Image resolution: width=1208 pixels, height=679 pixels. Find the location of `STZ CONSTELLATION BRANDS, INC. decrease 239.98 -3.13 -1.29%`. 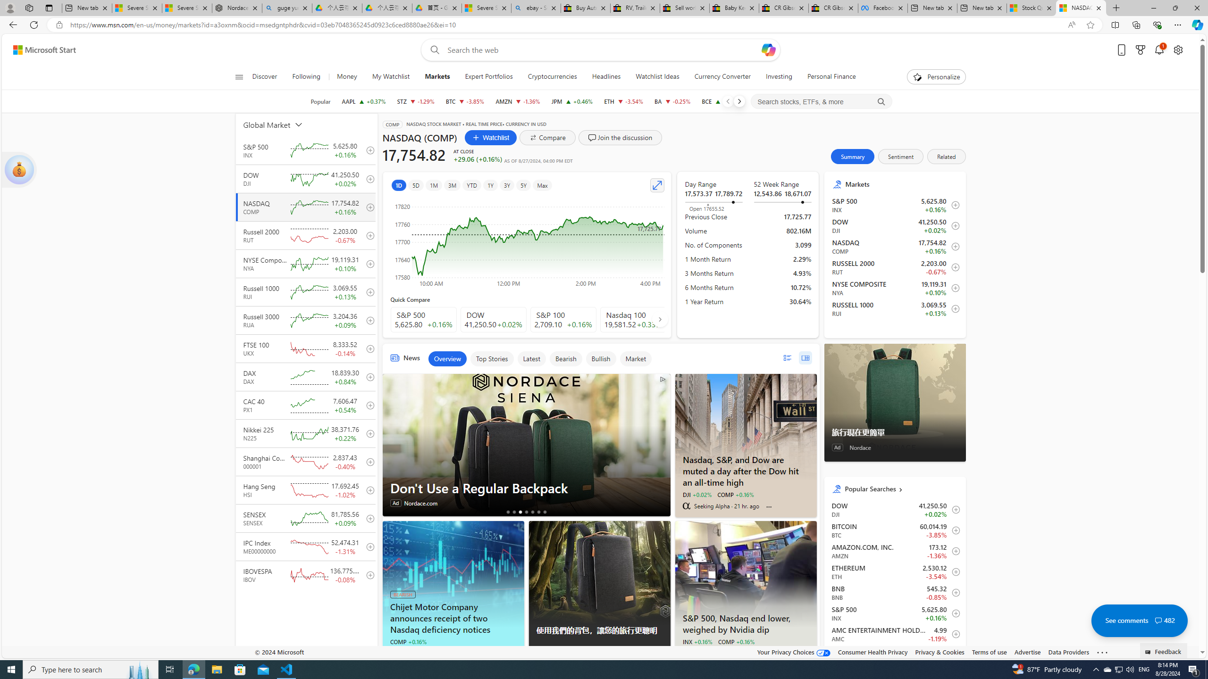

STZ CONSTELLATION BRANDS, INC. decrease 239.98 -3.13 -1.29% is located at coordinates (415, 101).